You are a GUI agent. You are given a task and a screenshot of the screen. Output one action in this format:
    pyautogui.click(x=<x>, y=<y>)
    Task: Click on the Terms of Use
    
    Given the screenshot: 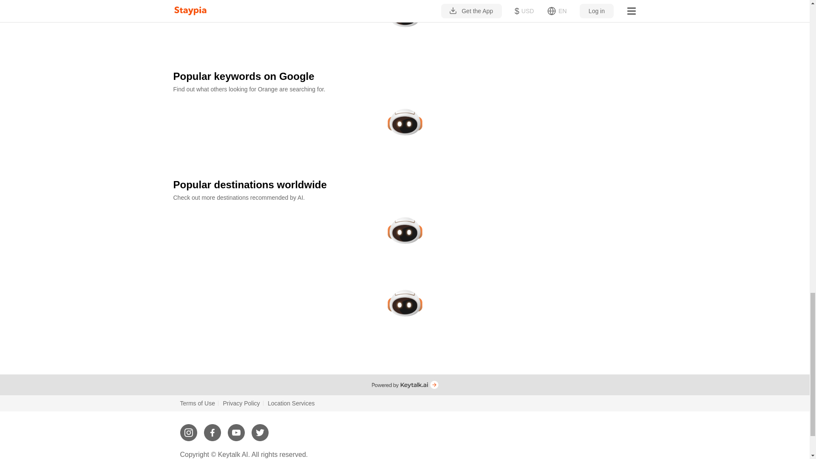 What is the action you would take?
    pyautogui.click(x=198, y=403)
    